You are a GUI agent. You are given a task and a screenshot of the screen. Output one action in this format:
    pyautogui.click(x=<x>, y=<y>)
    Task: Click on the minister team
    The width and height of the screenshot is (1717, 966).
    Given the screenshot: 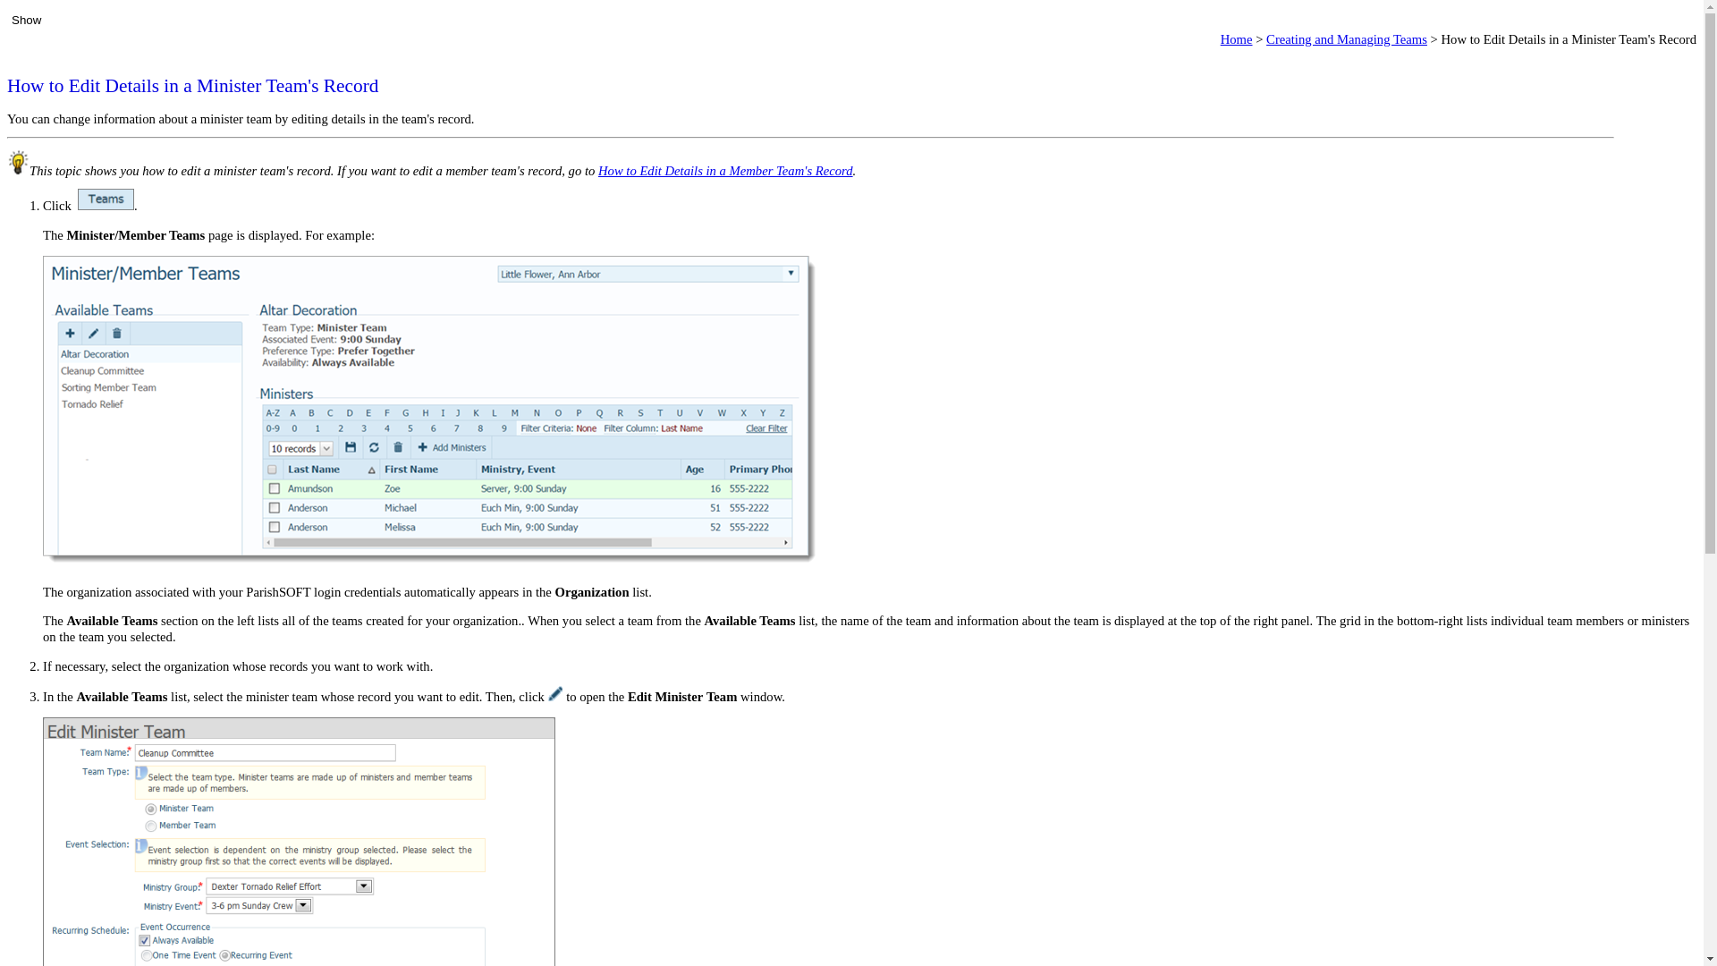 What is the action you would take?
    pyautogui.click(x=281, y=697)
    